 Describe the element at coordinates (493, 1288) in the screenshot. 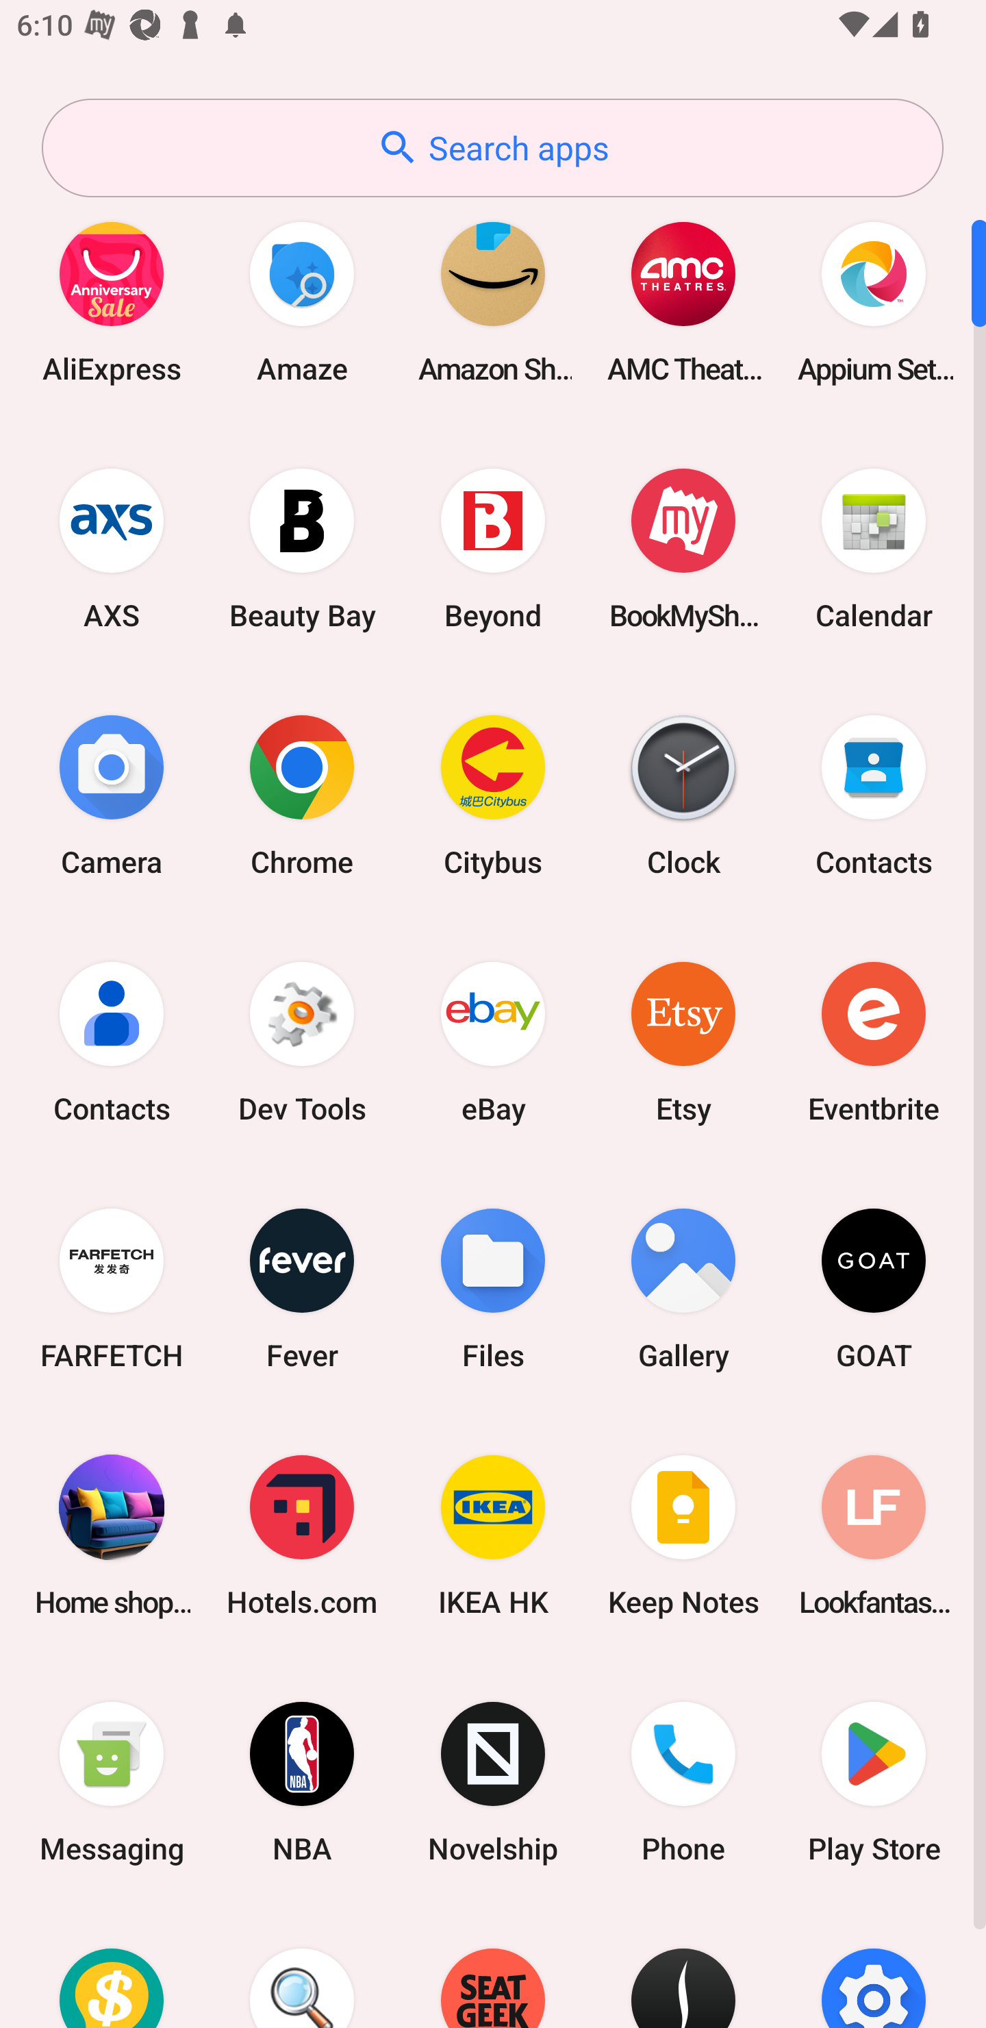

I see `Files` at that location.